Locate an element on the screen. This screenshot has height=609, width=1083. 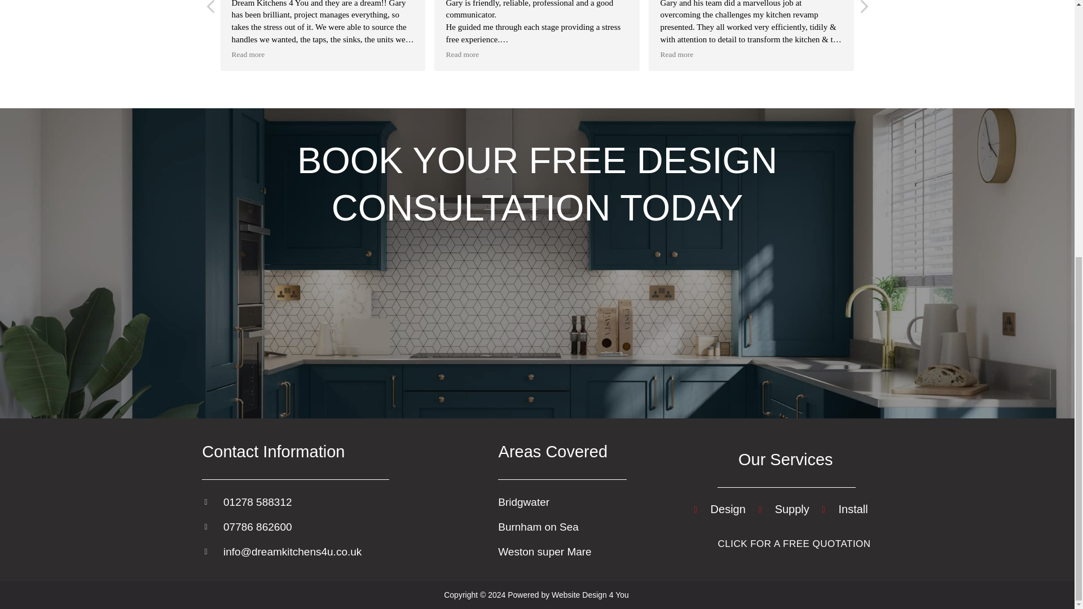
Bridgwater is located at coordinates (578, 502).